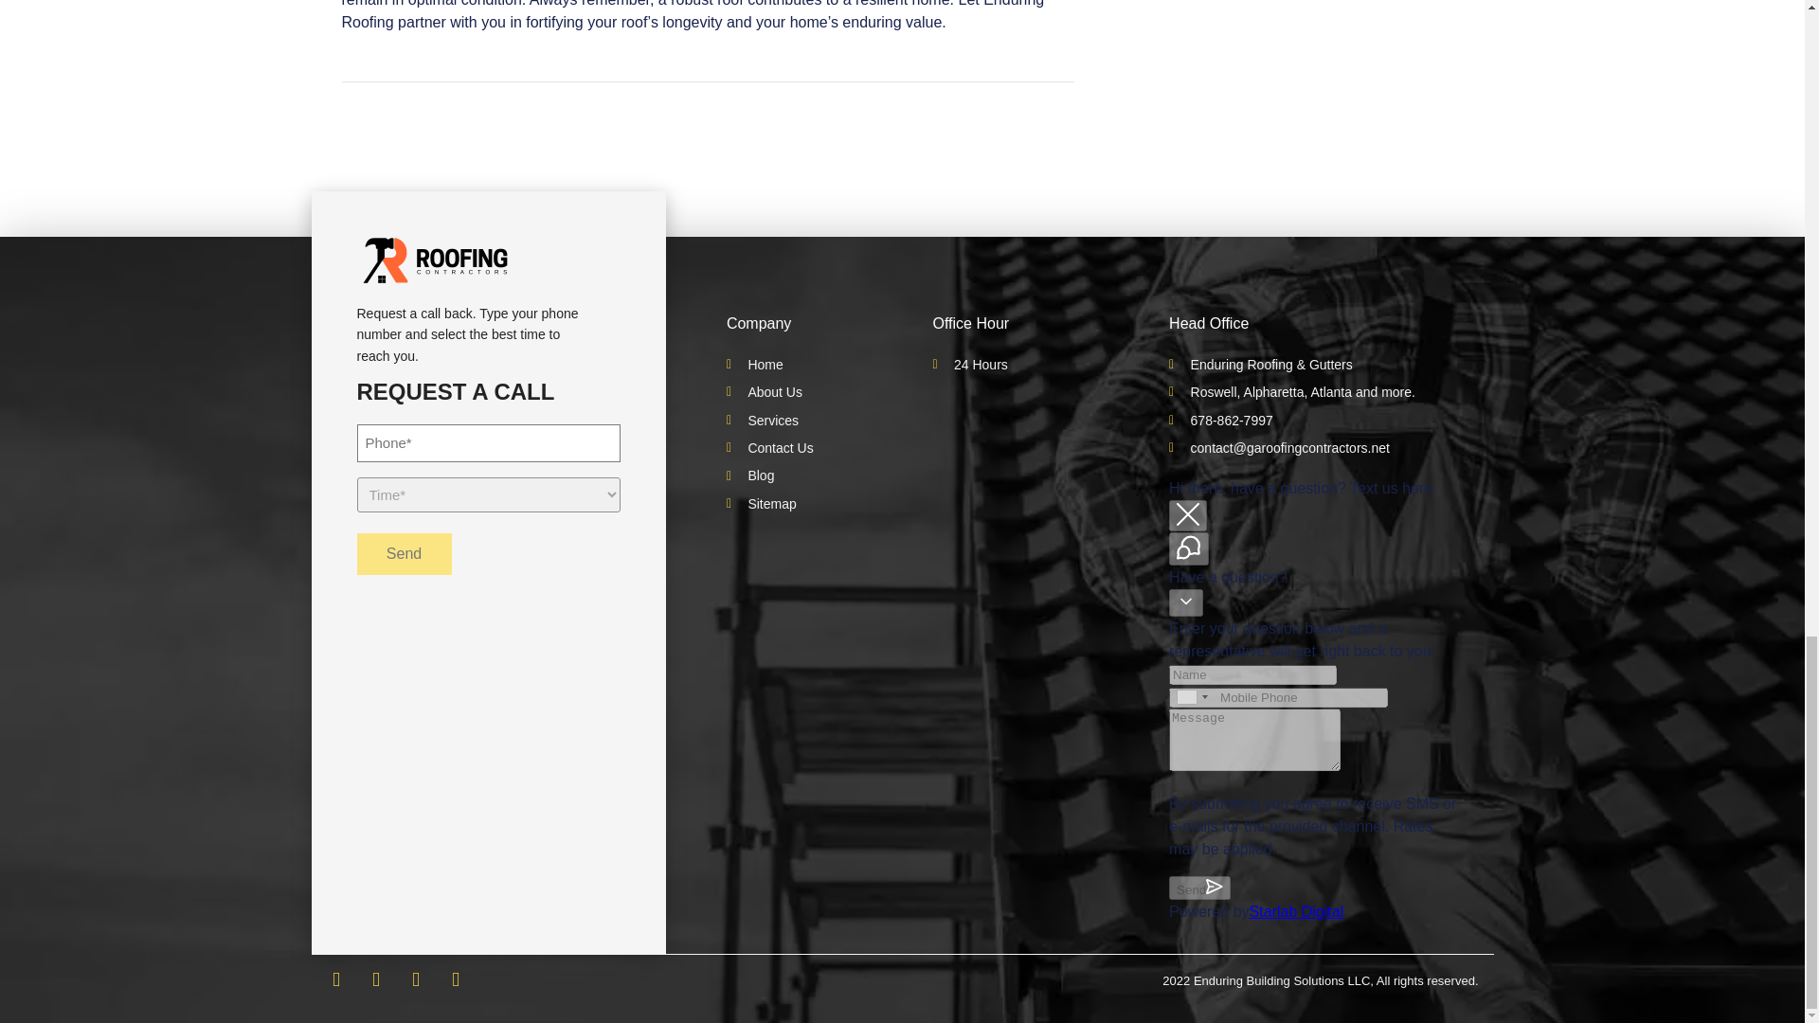 This screenshot has height=1023, width=1819. What do you see at coordinates (404, 553) in the screenshot?
I see `Send` at bounding box center [404, 553].